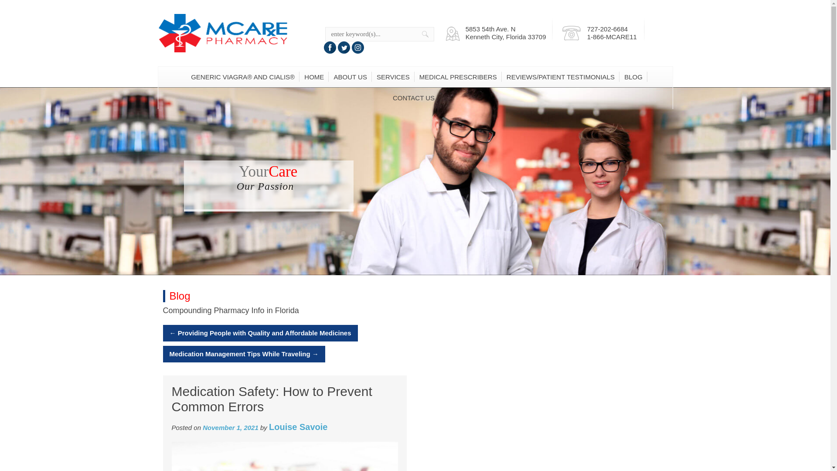 Image resolution: width=837 pixels, height=471 pixels. What do you see at coordinates (612, 37) in the screenshot?
I see `1-866-MCARE11` at bounding box center [612, 37].